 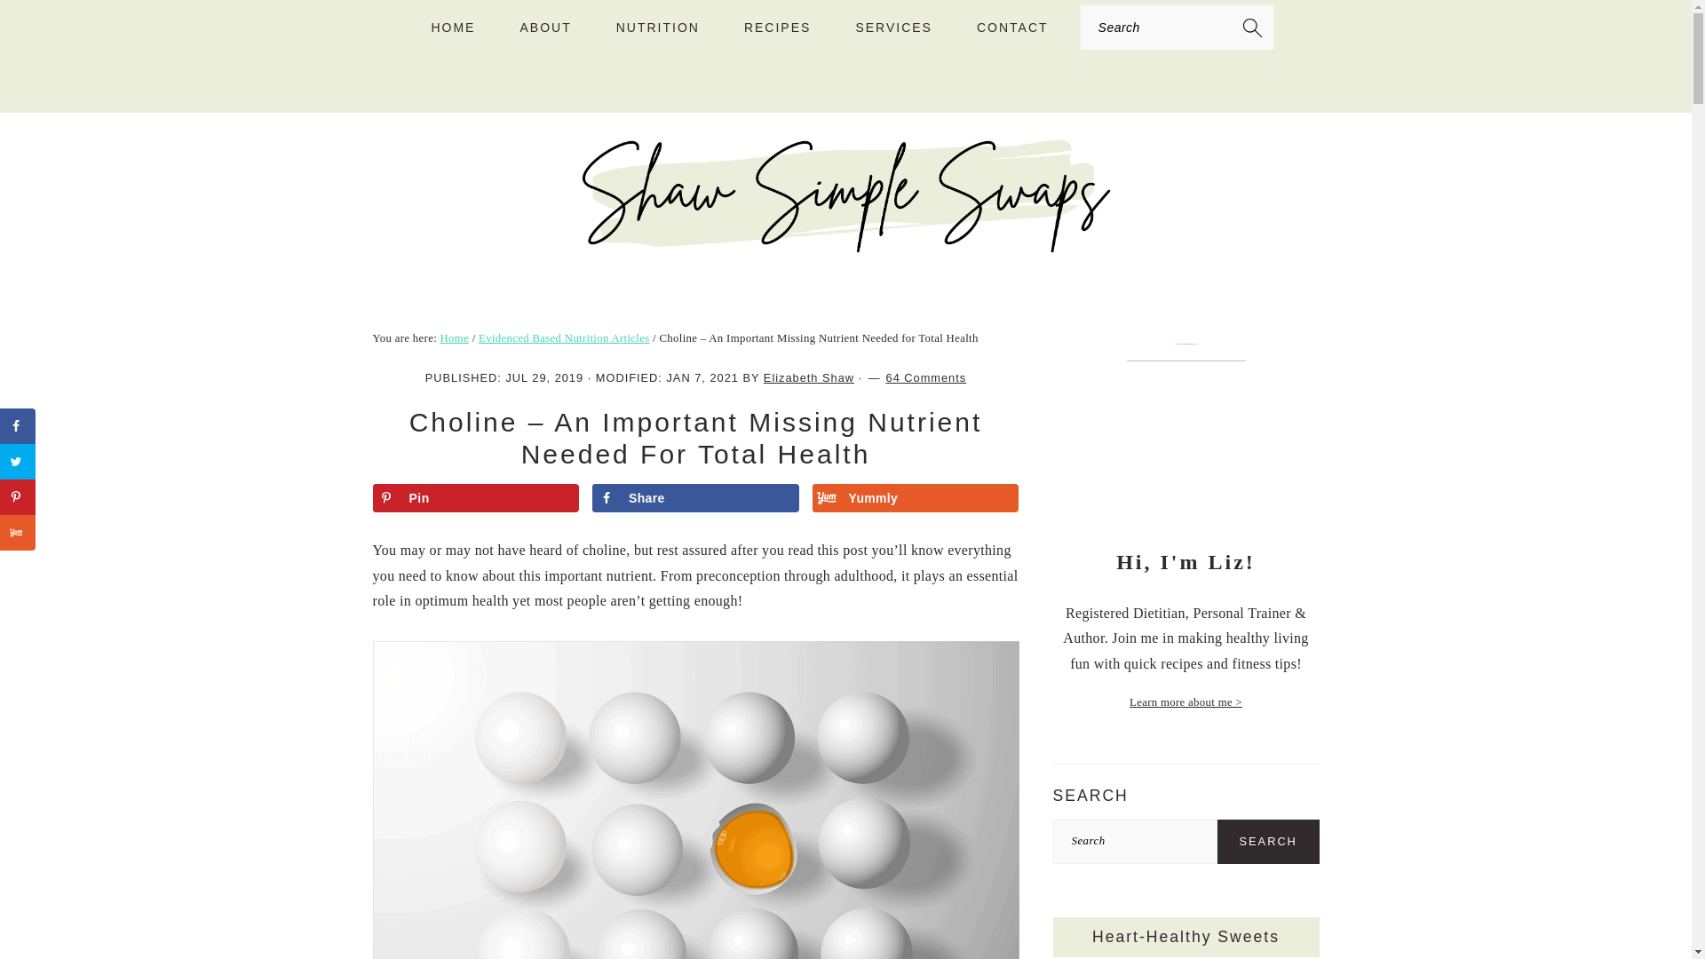 I want to click on Shaw Simple Swaps, so click(x=845, y=195).